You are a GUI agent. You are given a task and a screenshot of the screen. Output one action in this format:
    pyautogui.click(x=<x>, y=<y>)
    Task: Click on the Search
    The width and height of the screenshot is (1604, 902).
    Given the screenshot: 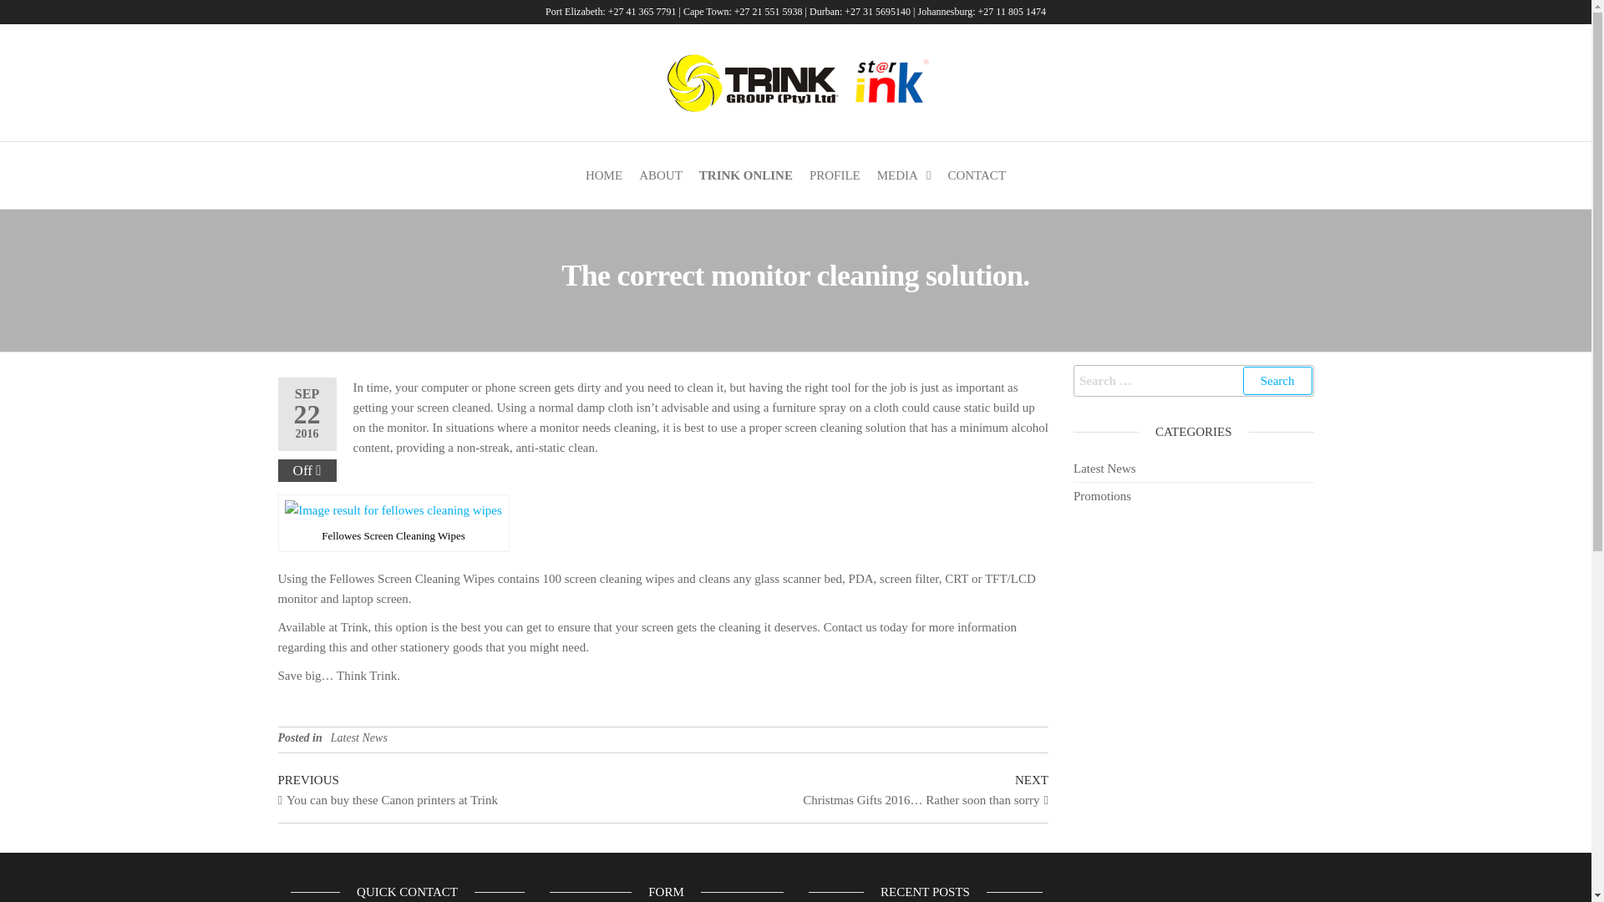 What is the action you would take?
    pyautogui.click(x=1277, y=381)
    